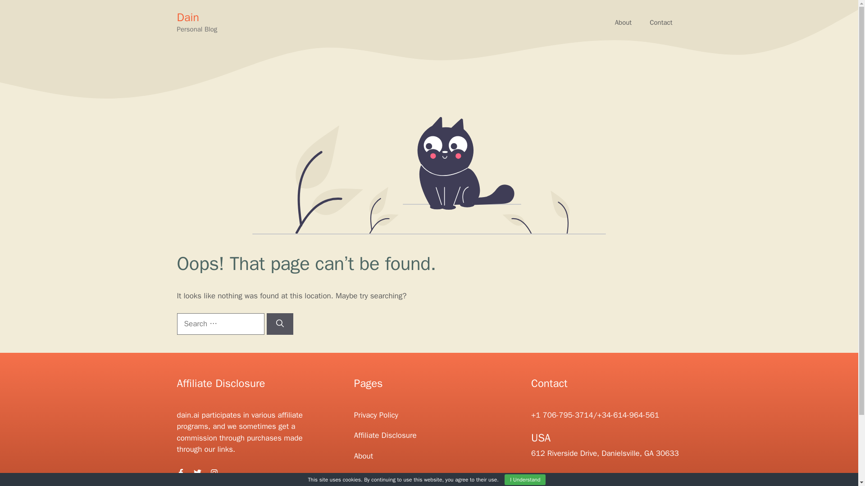  Describe the element at coordinates (385, 435) in the screenshot. I see `Affiliate Disclosure` at that location.